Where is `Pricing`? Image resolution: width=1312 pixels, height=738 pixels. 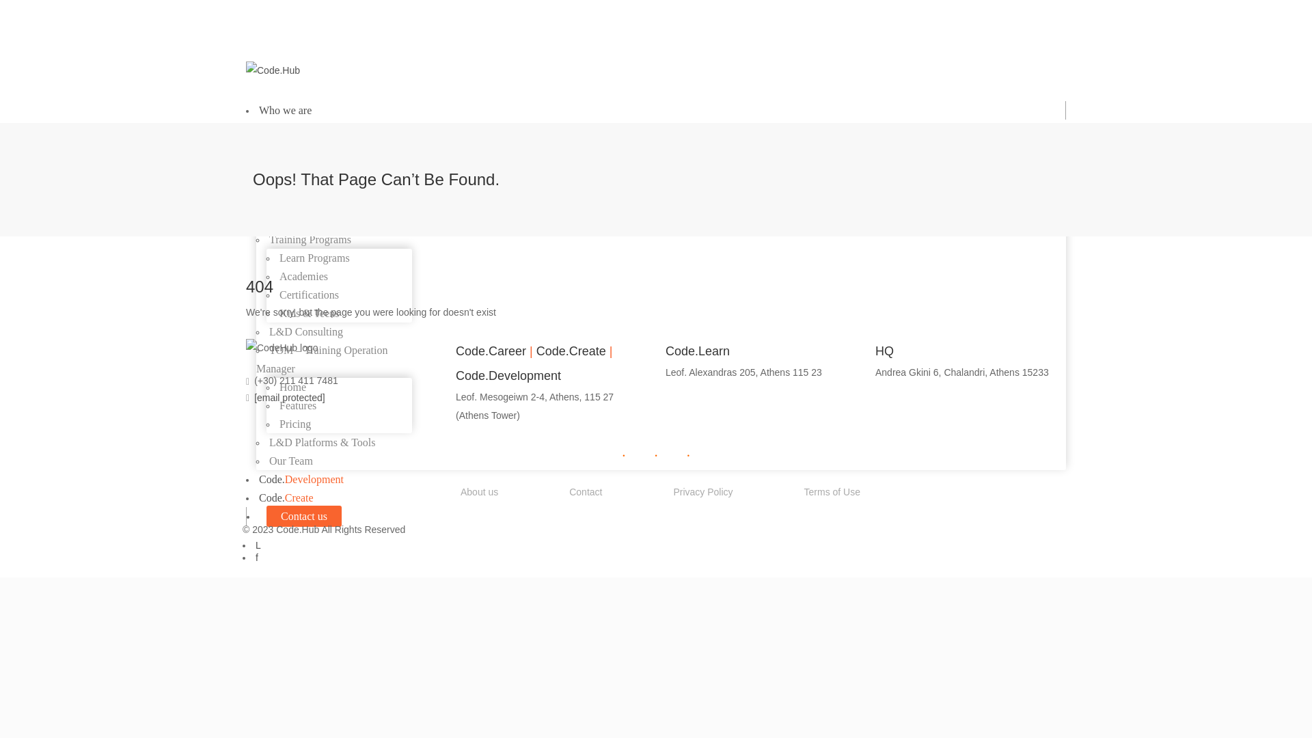
Pricing is located at coordinates (295, 424).